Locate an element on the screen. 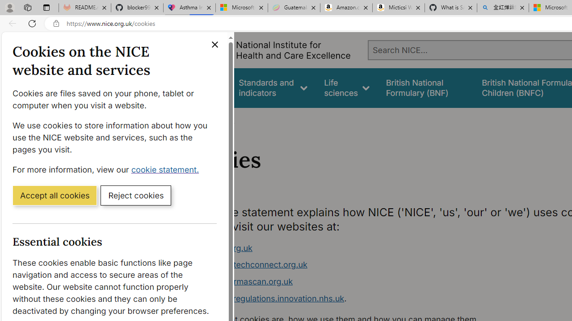  Guidance is located at coordinates (205, 87).